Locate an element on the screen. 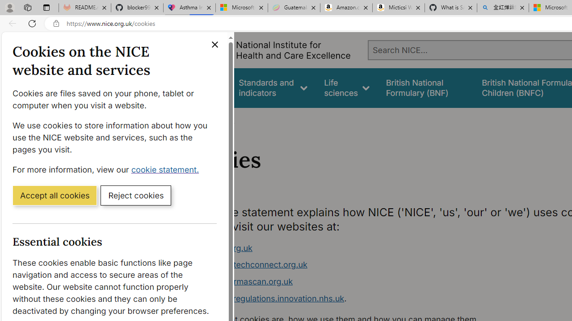  Guidance is located at coordinates (205, 87).